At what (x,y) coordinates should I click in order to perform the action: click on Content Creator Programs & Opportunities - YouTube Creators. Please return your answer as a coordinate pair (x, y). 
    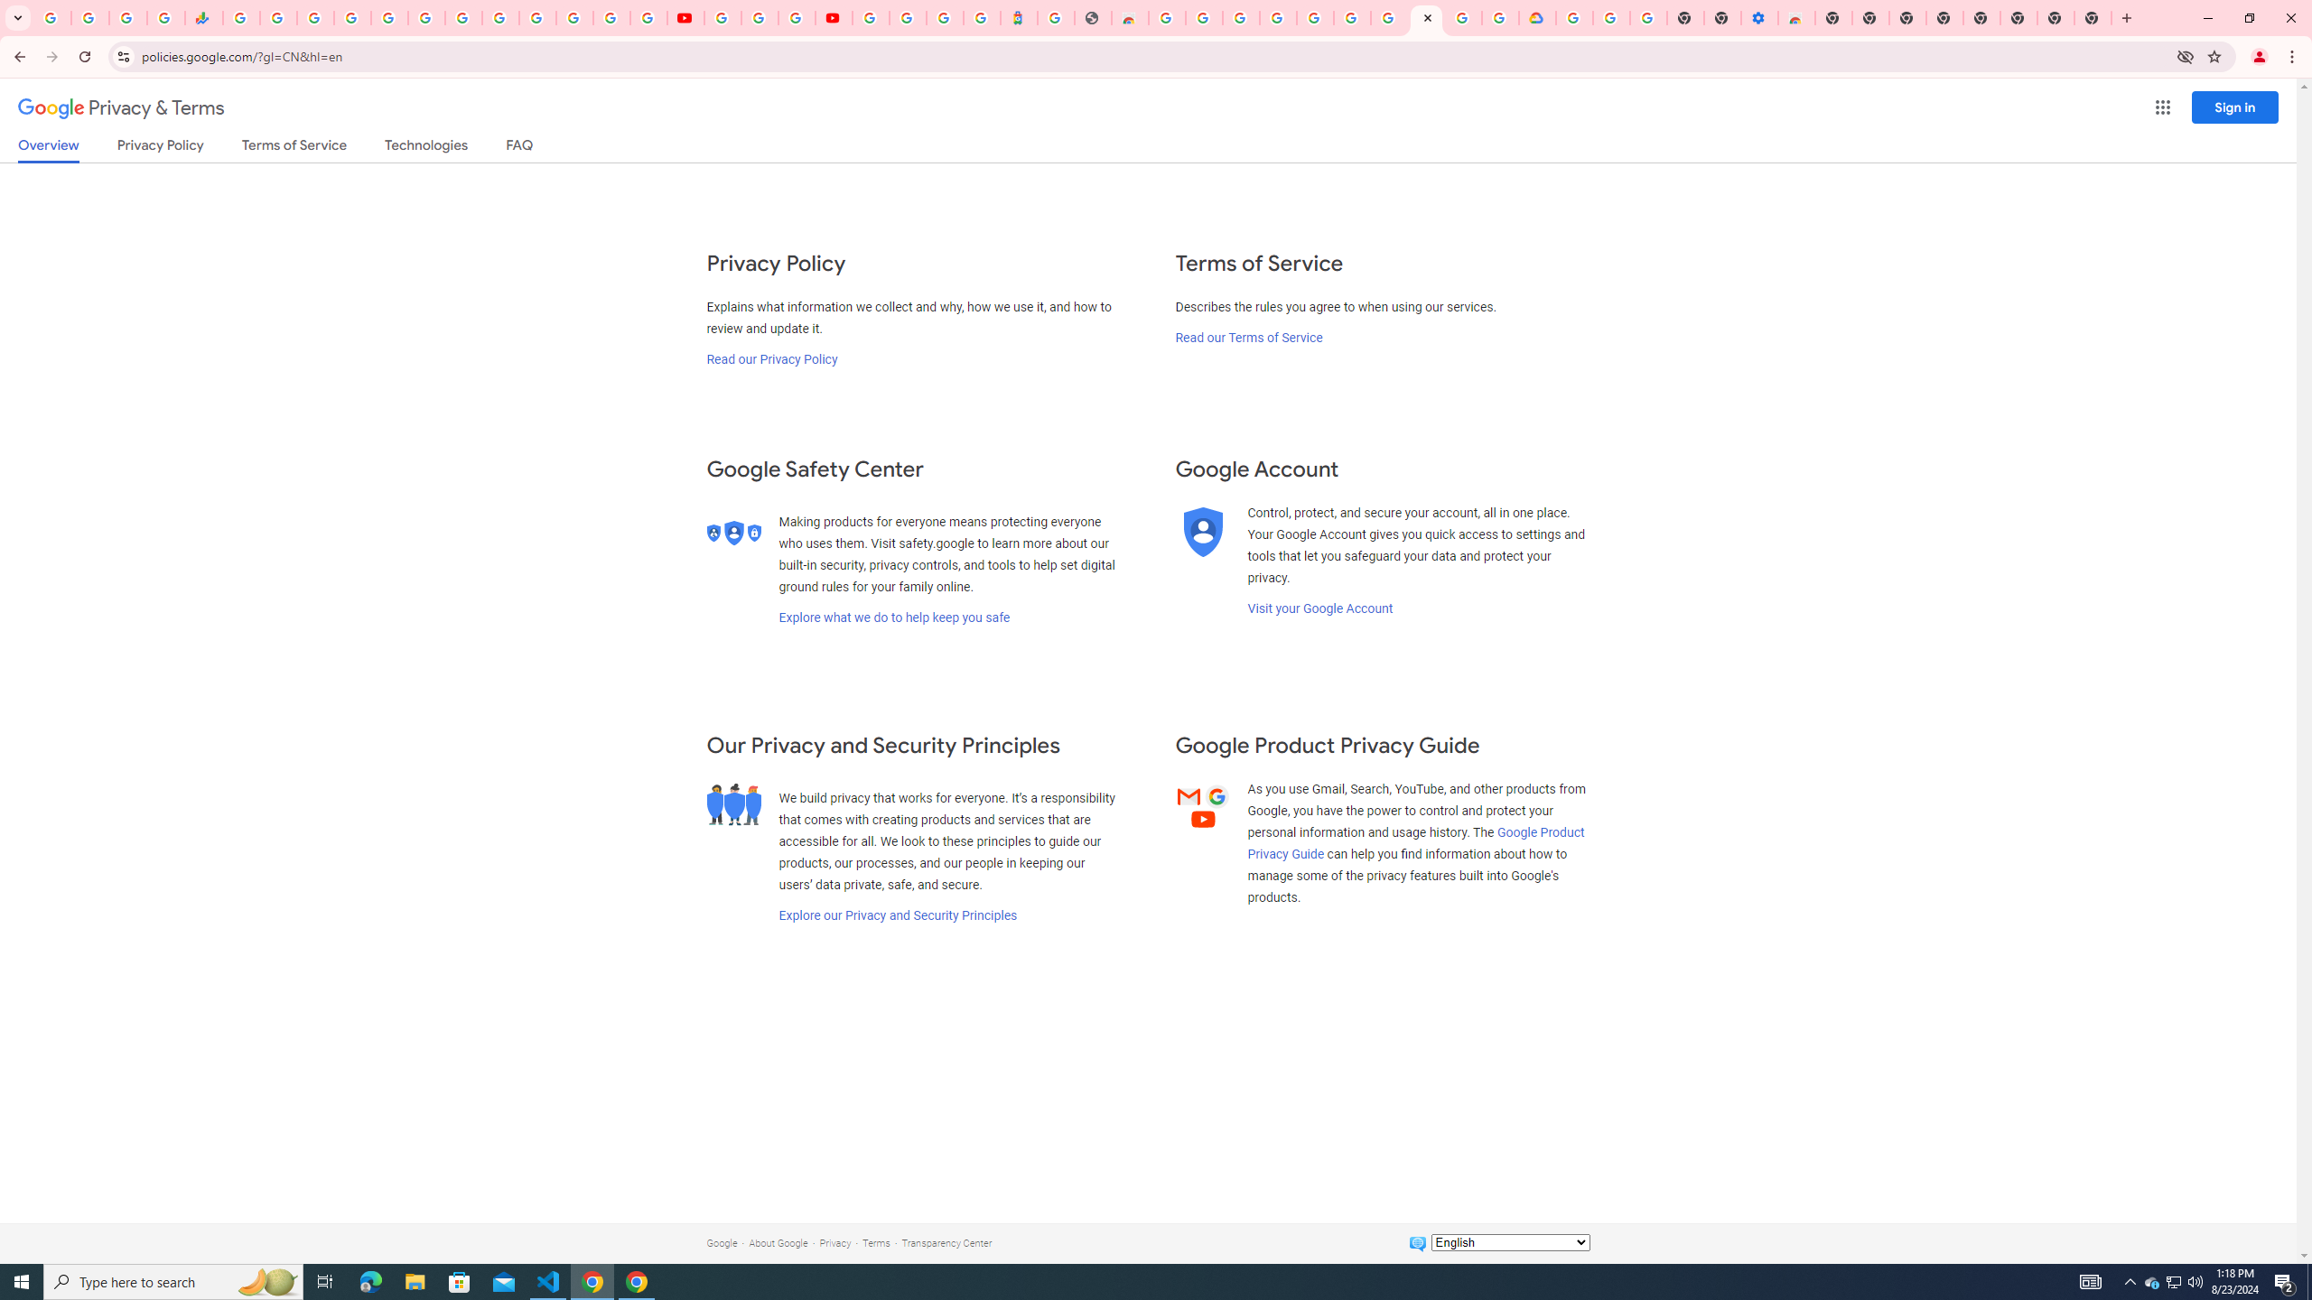
    Looking at the image, I should click on (833, 18).